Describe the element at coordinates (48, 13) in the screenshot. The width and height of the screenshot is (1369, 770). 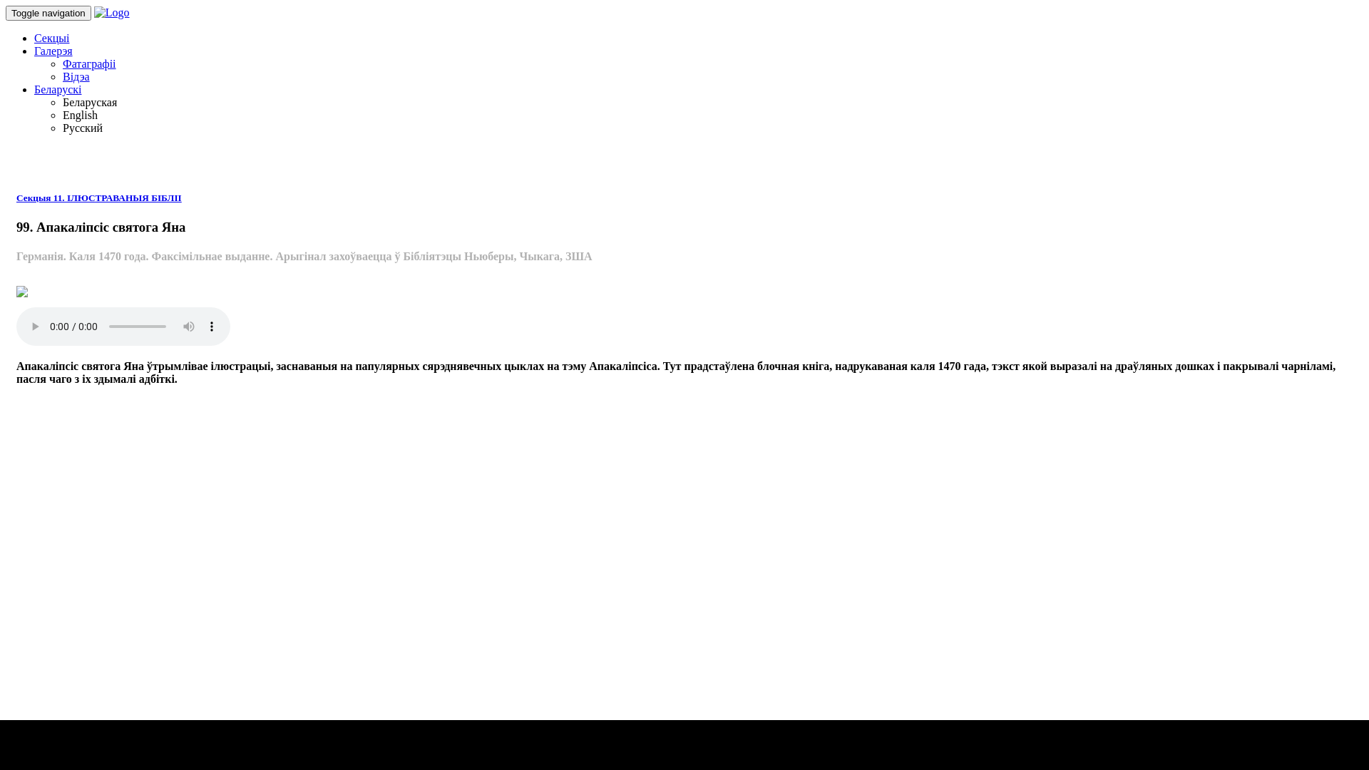
I see `Toggle navigation` at that location.